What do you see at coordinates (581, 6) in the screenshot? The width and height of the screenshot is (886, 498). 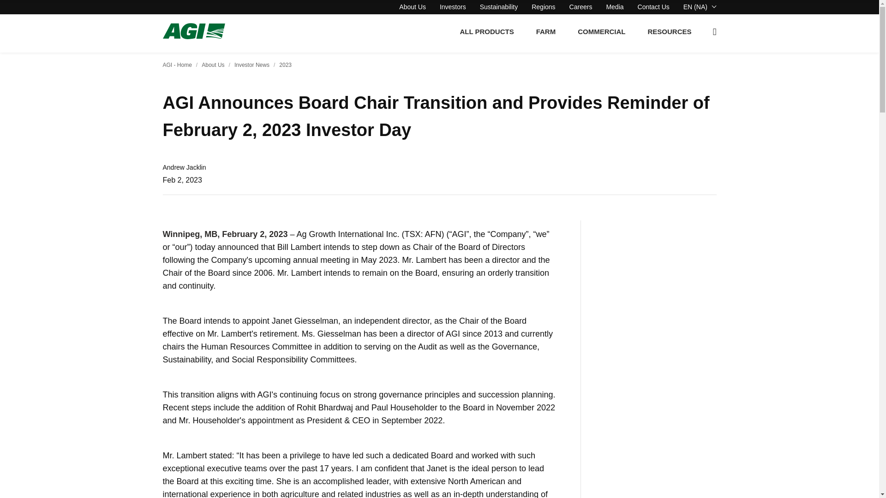 I see `Careers` at bounding box center [581, 6].